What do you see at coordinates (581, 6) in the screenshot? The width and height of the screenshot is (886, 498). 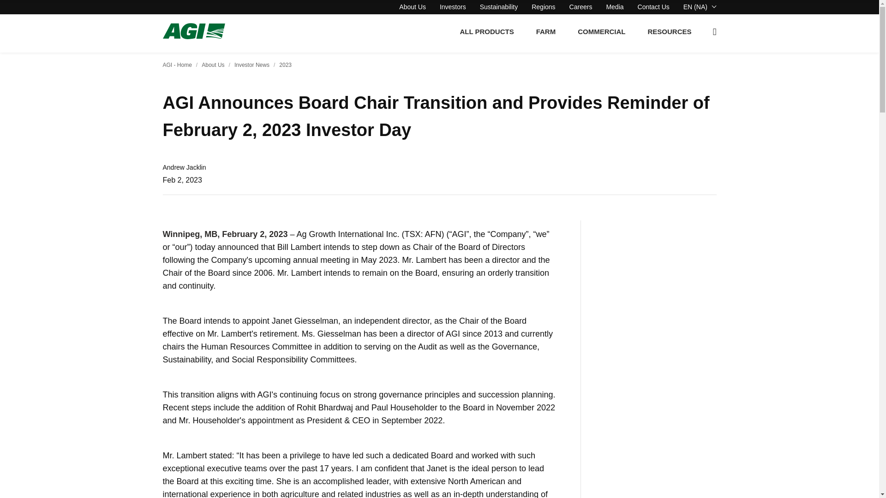 I see `Careers` at bounding box center [581, 6].